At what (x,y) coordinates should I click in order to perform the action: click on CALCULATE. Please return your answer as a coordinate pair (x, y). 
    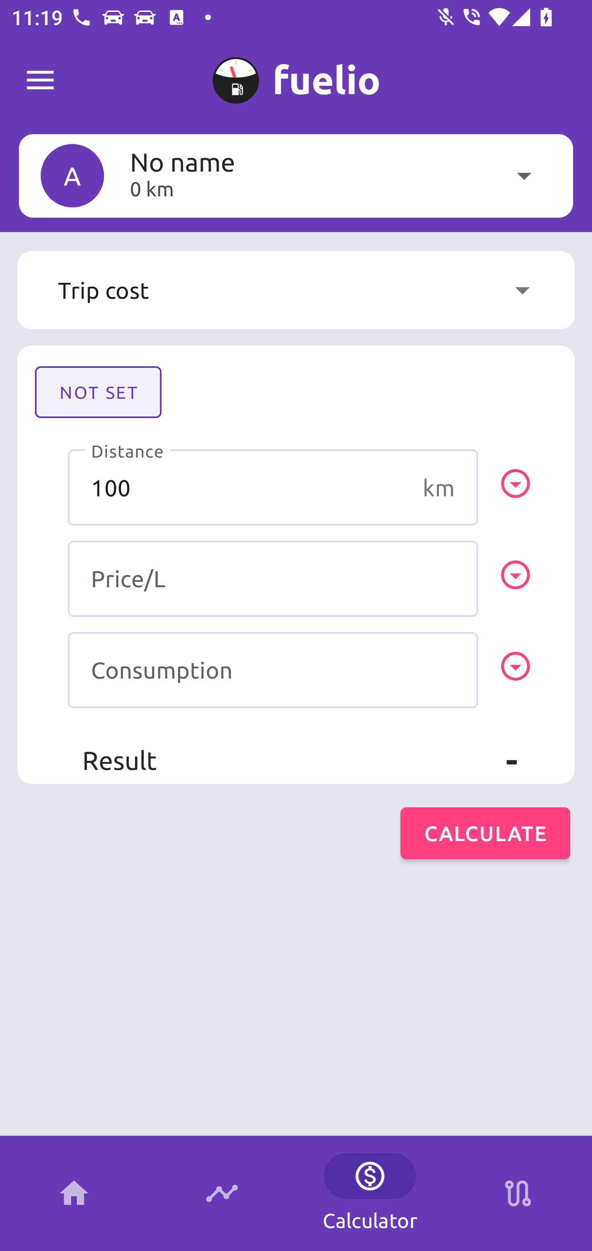
    Looking at the image, I should click on (485, 833).